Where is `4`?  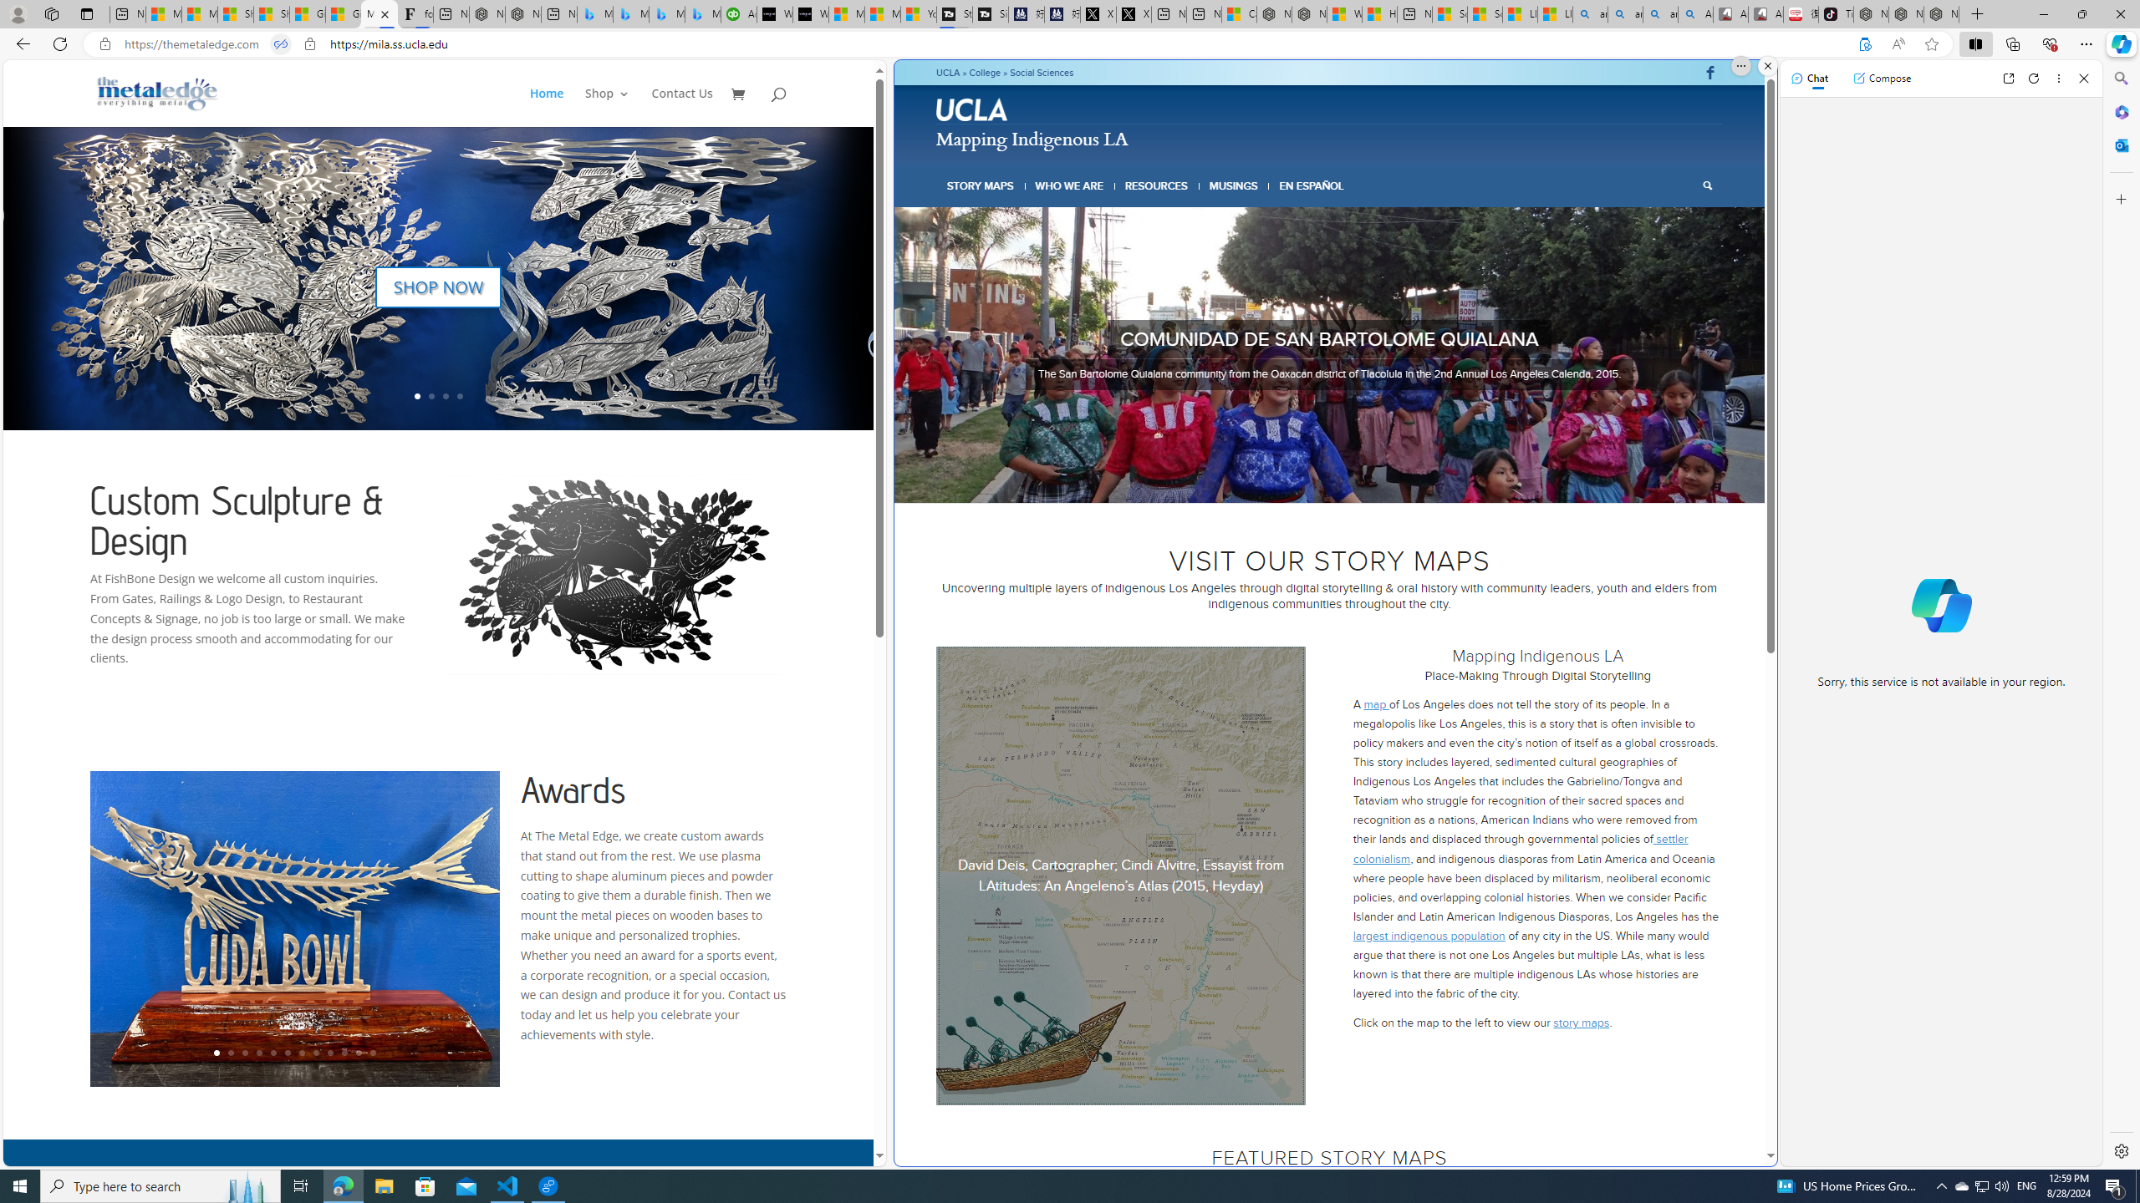 4 is located at coordinates (1322, 482).